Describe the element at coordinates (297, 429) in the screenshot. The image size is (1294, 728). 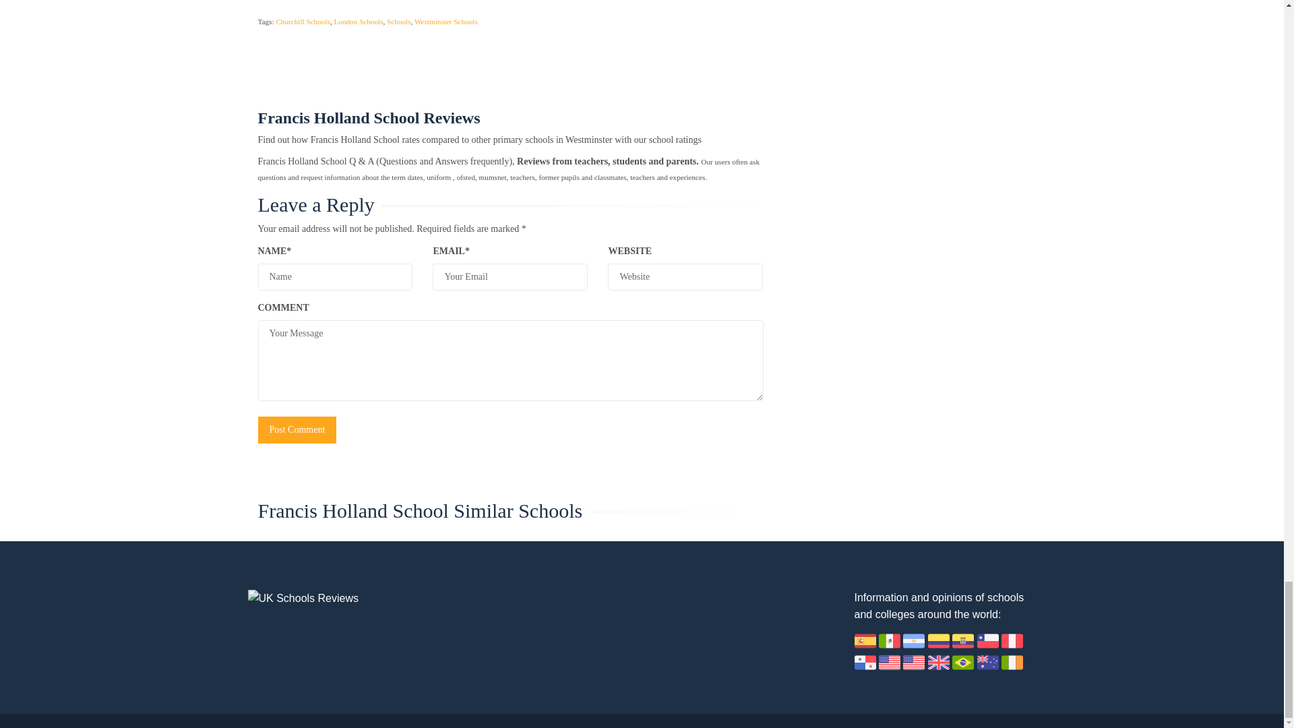
I see `Post Comment` at that location.